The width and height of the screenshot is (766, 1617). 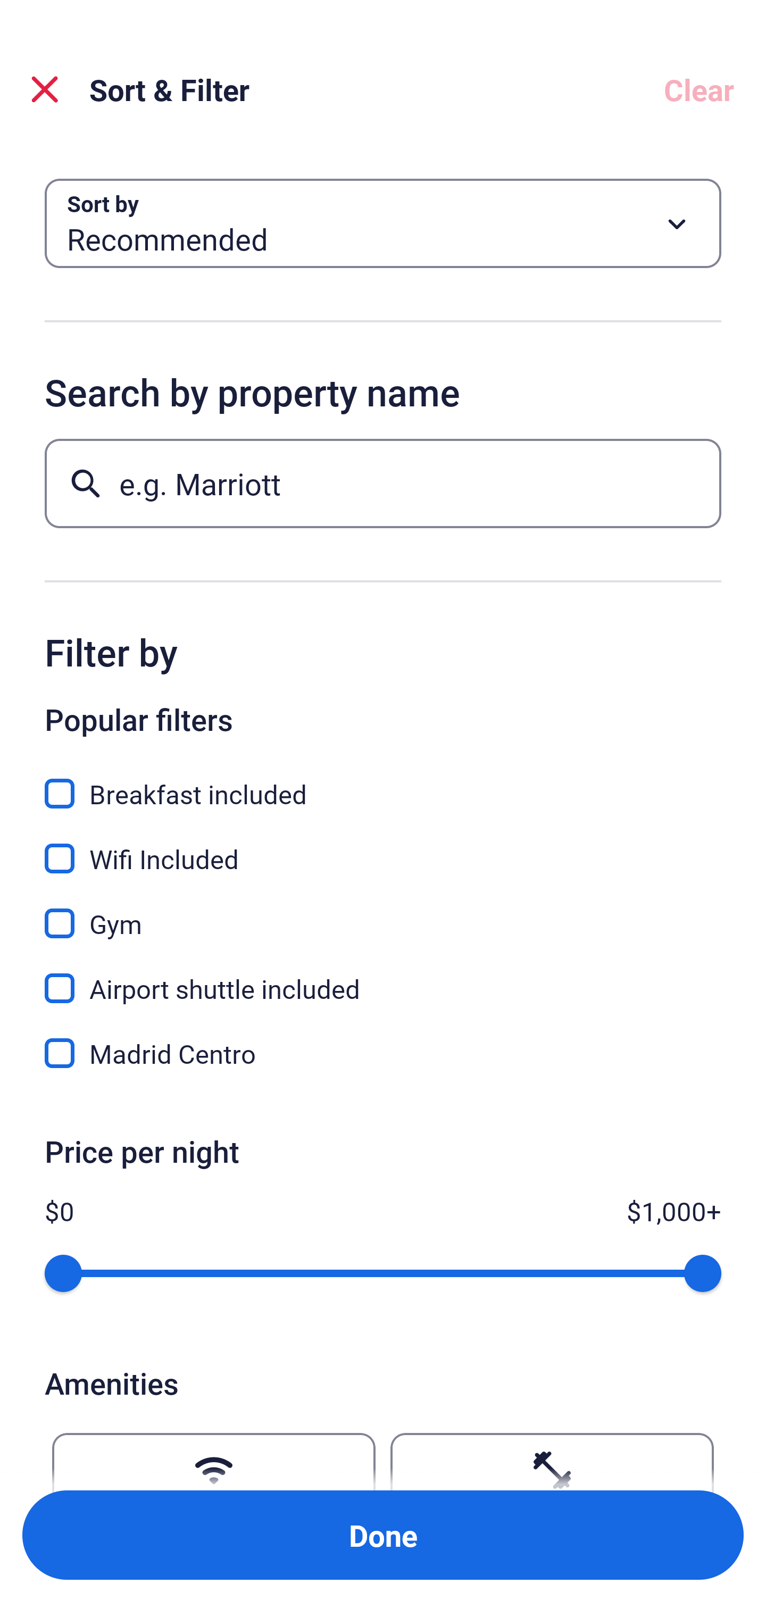 What do you see at coordinates (45, 89) in the screenshot?
I see `Close Sort and Filter` at bounding box center [45, 89].